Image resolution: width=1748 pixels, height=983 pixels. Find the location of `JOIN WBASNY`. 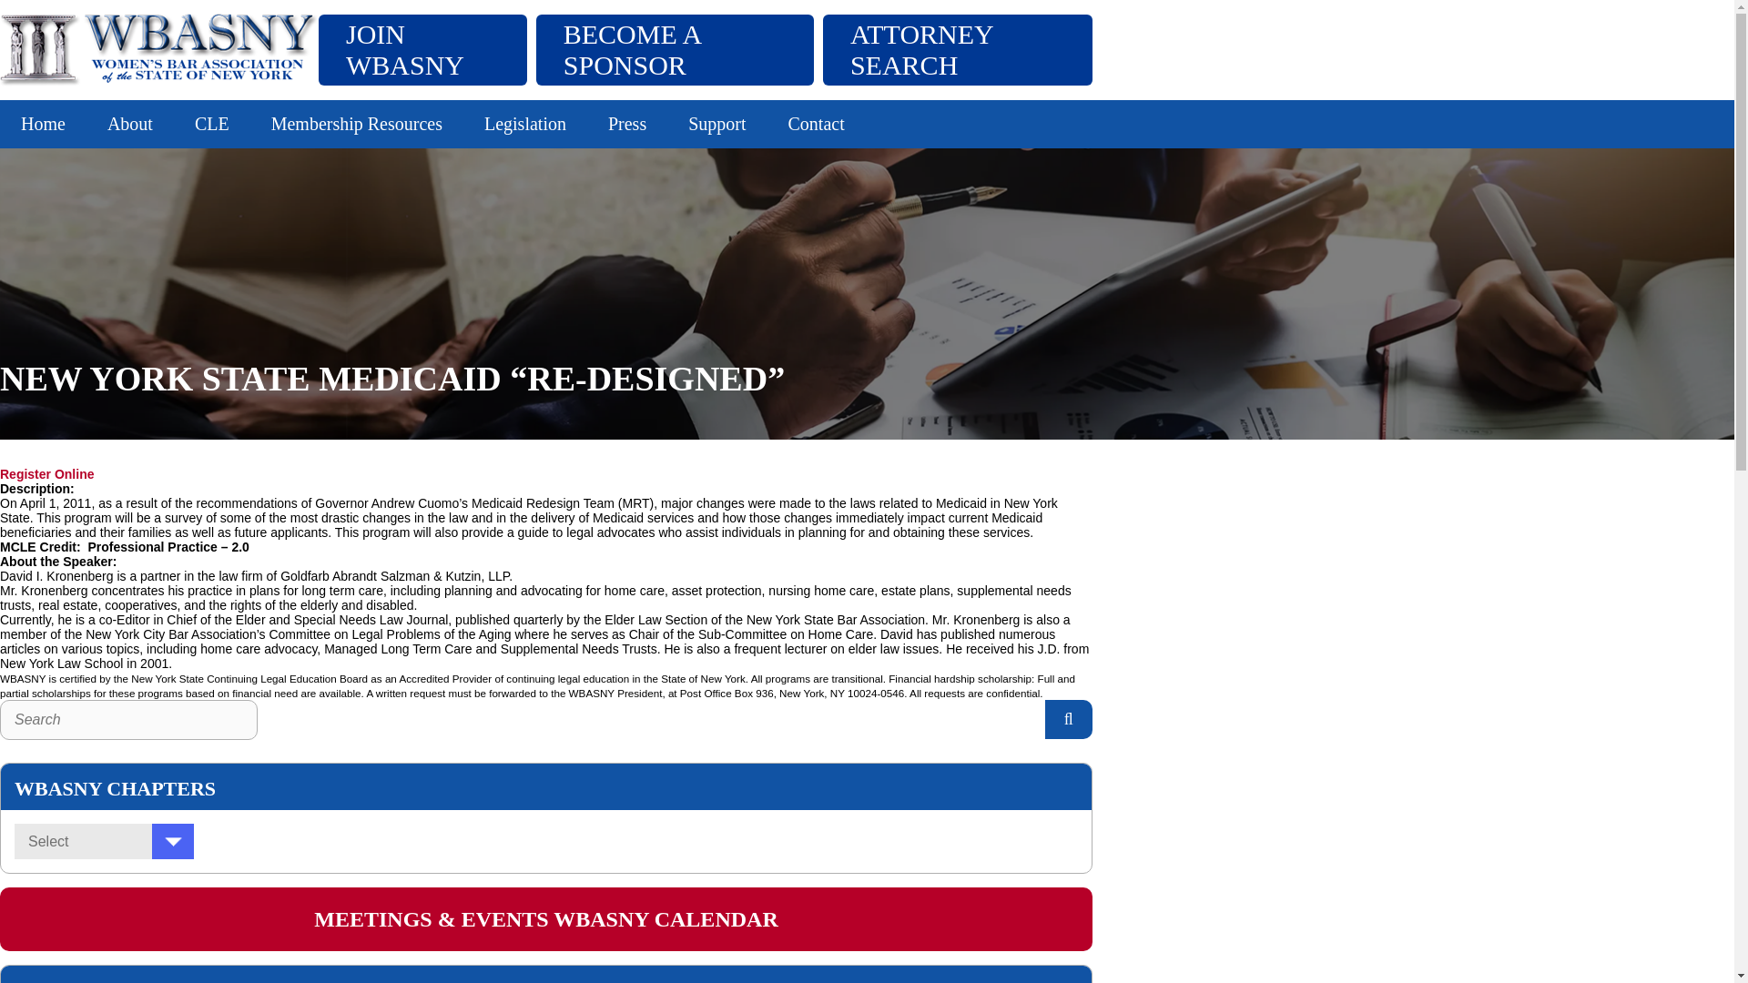

JOIN WBASNY is located at coordinates (422, 49).